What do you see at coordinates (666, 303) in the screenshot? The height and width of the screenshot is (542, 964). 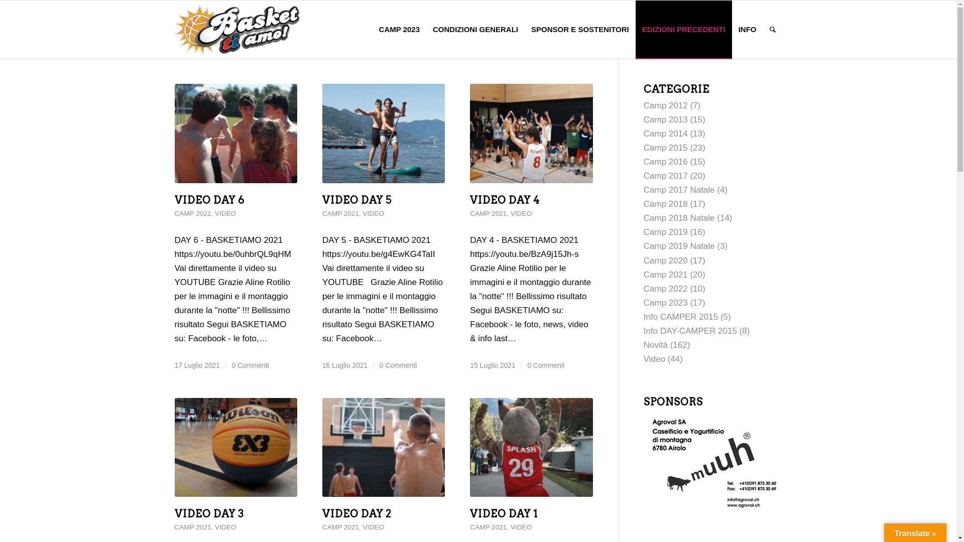 I see `Camp 2023` at bounding box center [666, 303].